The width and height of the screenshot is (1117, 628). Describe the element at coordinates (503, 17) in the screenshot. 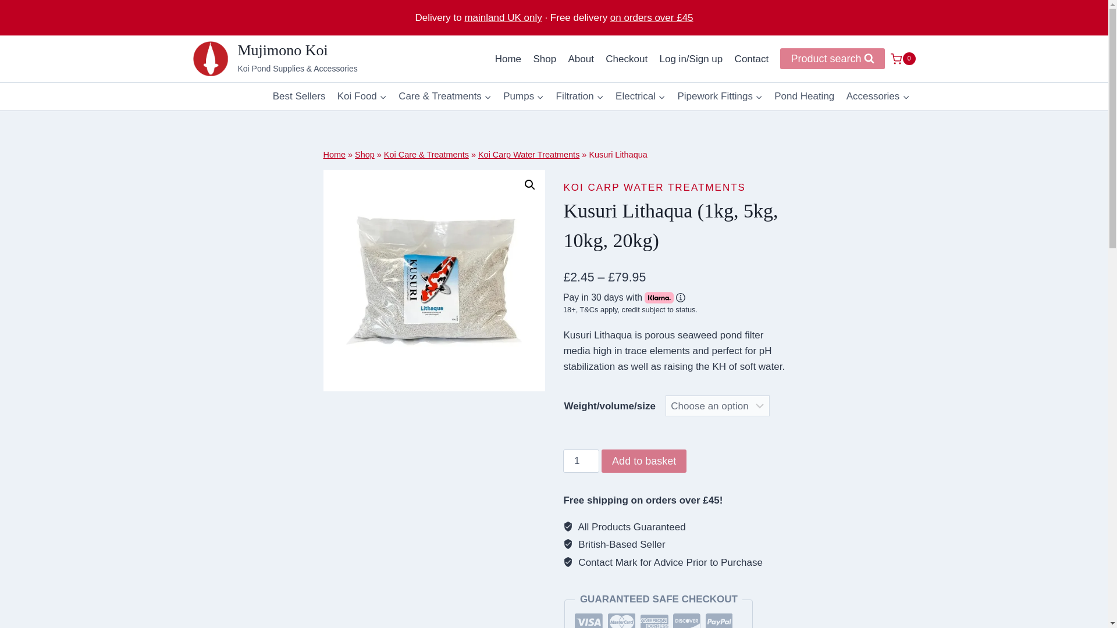

I see `mainland UK only` at that location.